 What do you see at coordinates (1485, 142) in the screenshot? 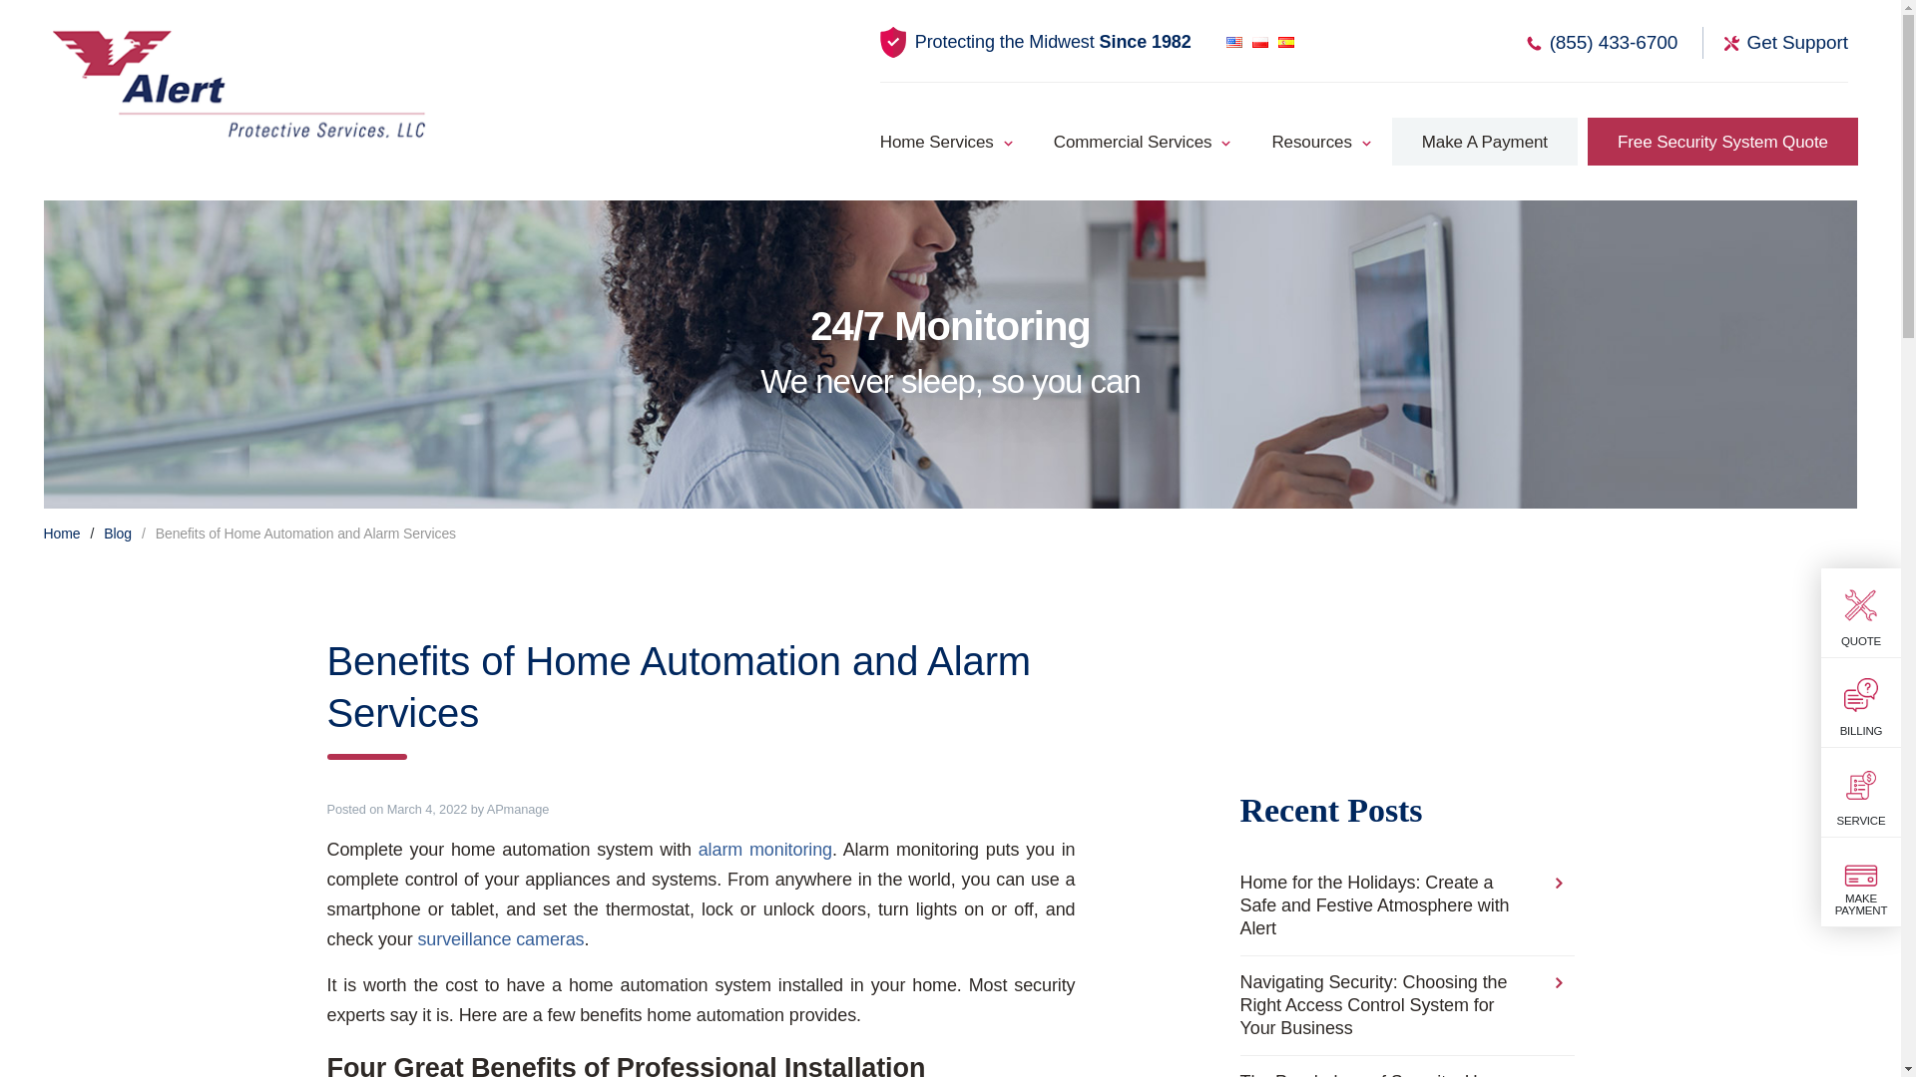
I see `Make A Payment` at bounding box center [1485, 142].